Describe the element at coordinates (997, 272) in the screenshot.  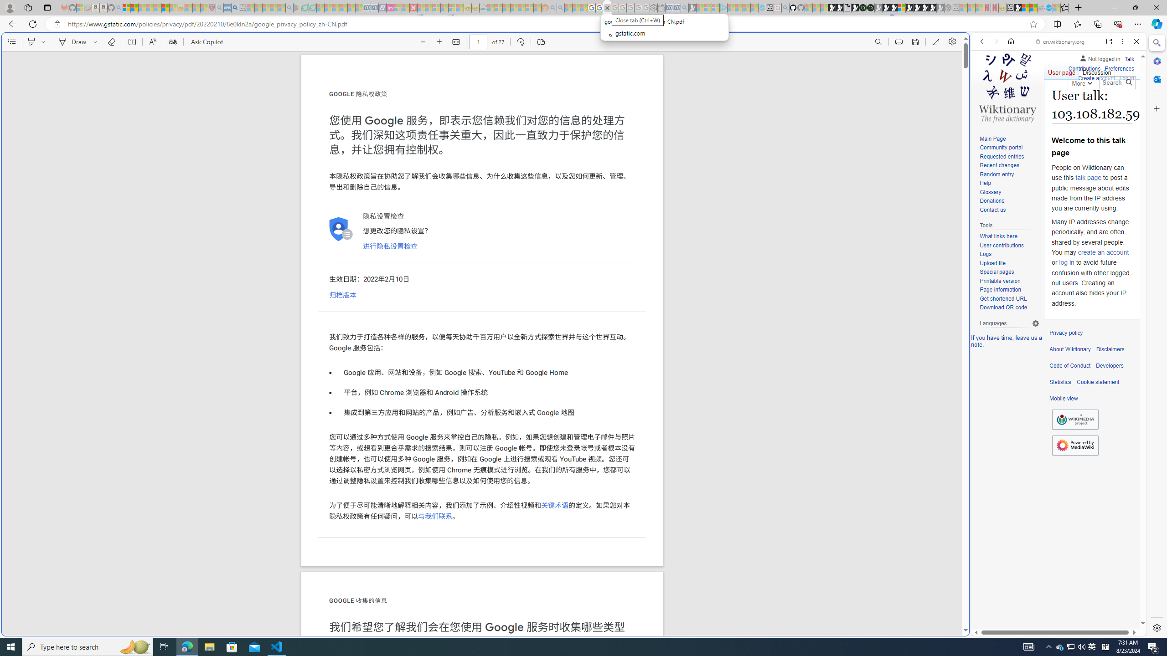
I see `Special pages` at that location.